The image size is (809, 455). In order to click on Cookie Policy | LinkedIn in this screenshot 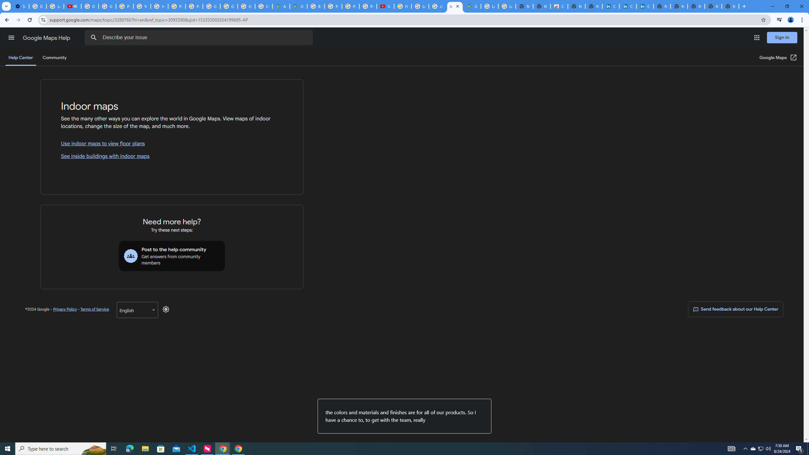, I will do `click(628, 6)`.